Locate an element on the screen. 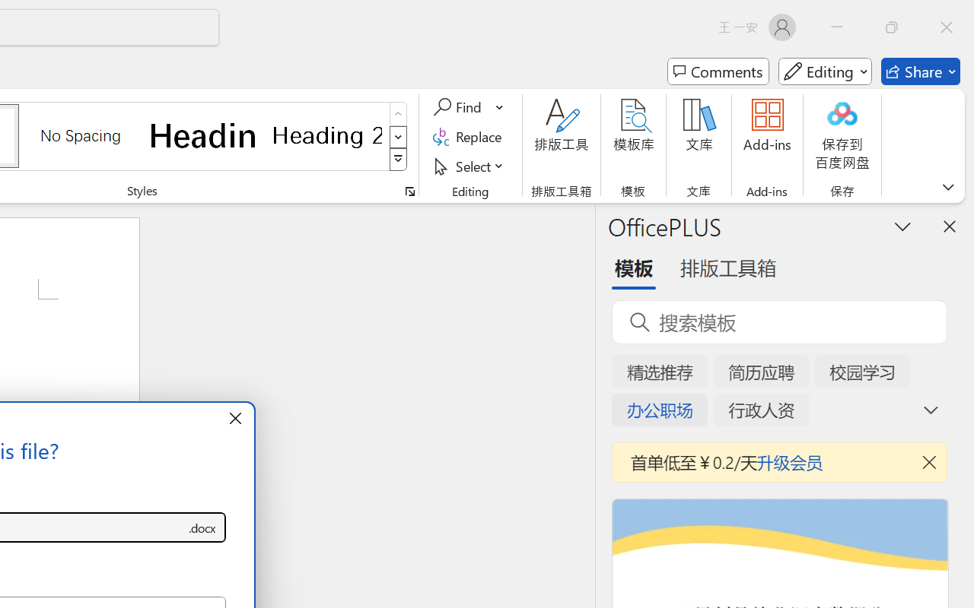 The height and width of the screenshot is (608, 974). Task Pane Options is located at coordinates (902, 226).